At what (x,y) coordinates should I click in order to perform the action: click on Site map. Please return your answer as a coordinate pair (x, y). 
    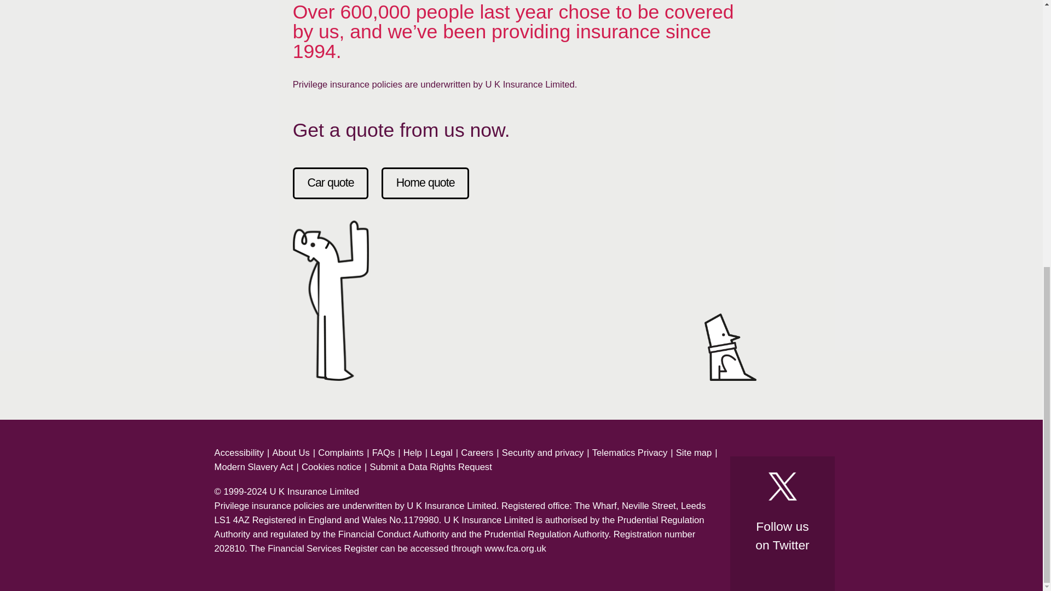
    Looking at the image, I should click on (694, 453).